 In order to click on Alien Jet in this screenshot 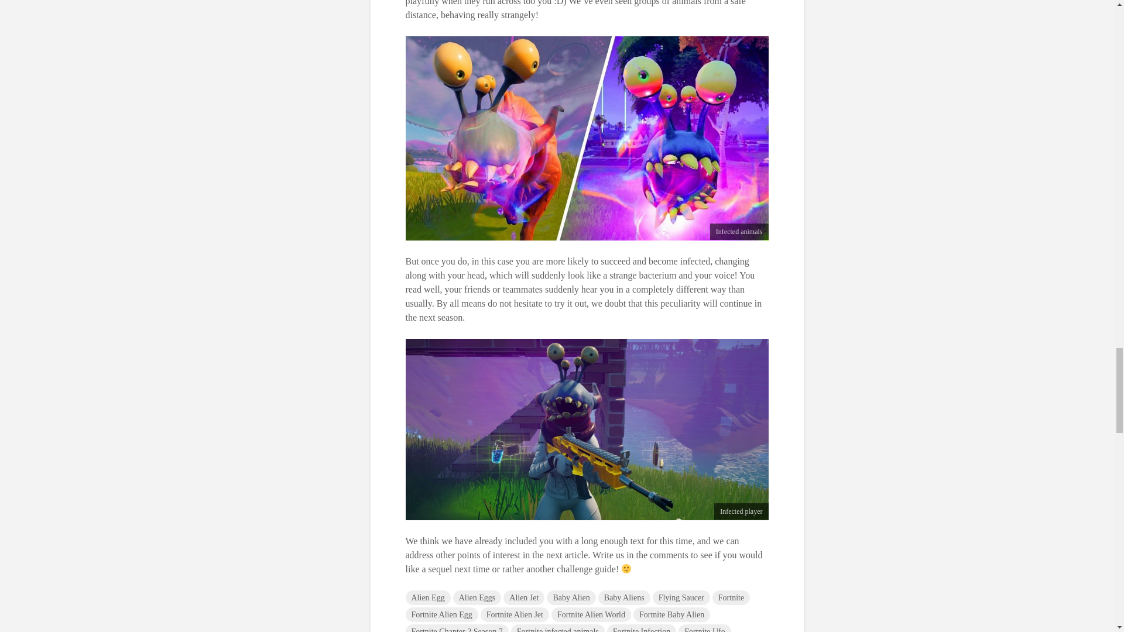, I will do `click(523, 597)`.